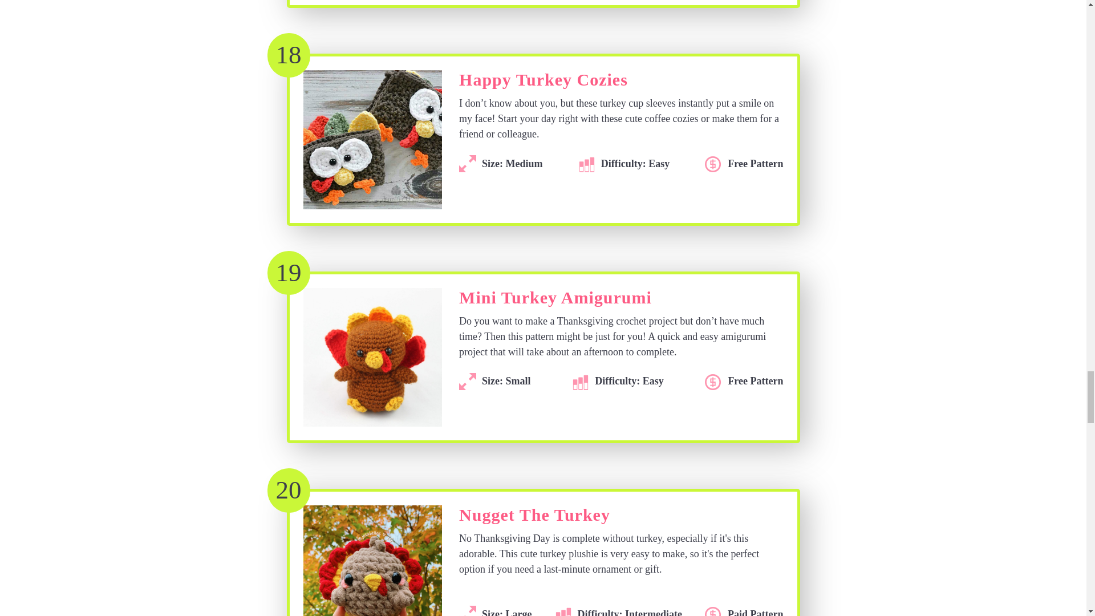  Describe the element at coordinates (555, 301) in the screenshot. I see `Mini Turkey Amigurumi` at that location.